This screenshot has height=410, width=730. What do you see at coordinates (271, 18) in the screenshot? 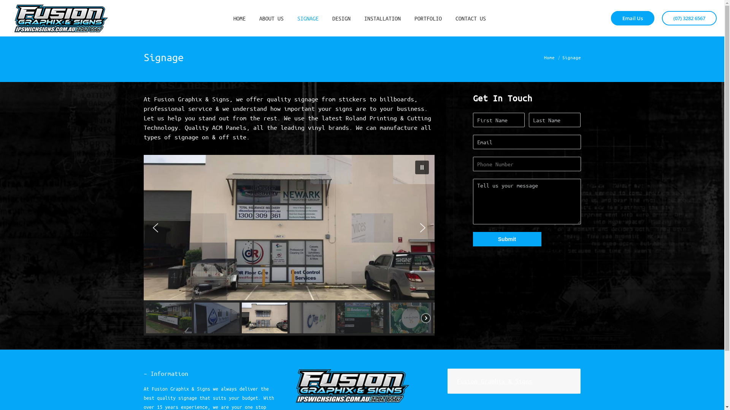
I see `ABOUT US` at bounding box center [271, 18].